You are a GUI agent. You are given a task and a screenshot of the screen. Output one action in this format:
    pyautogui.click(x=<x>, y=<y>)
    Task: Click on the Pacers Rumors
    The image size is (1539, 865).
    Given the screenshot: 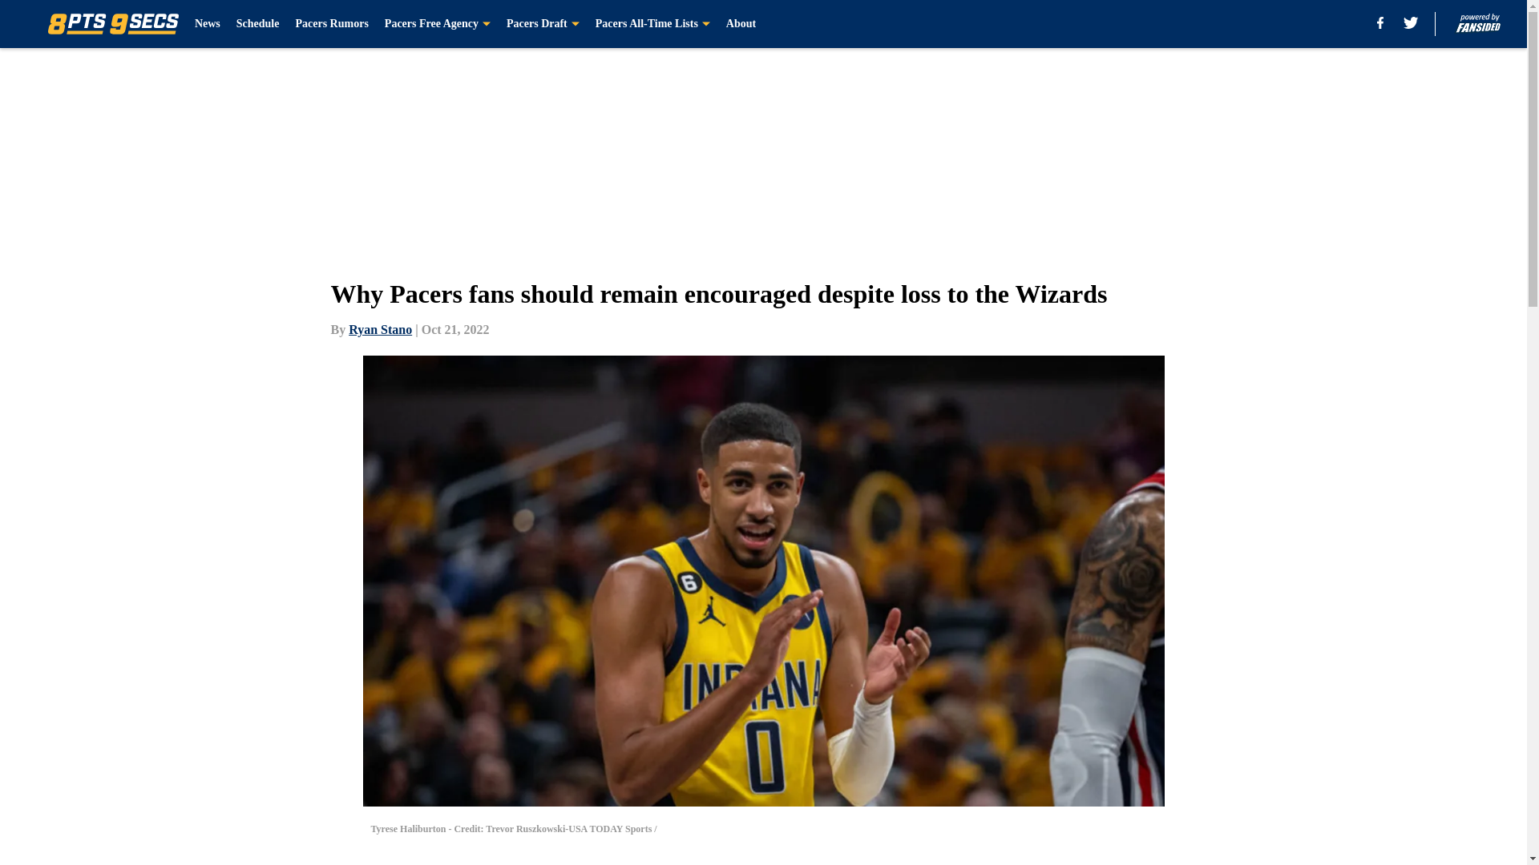 What is the action you would take?
    pyautogui.click(x=331, y=24)
    